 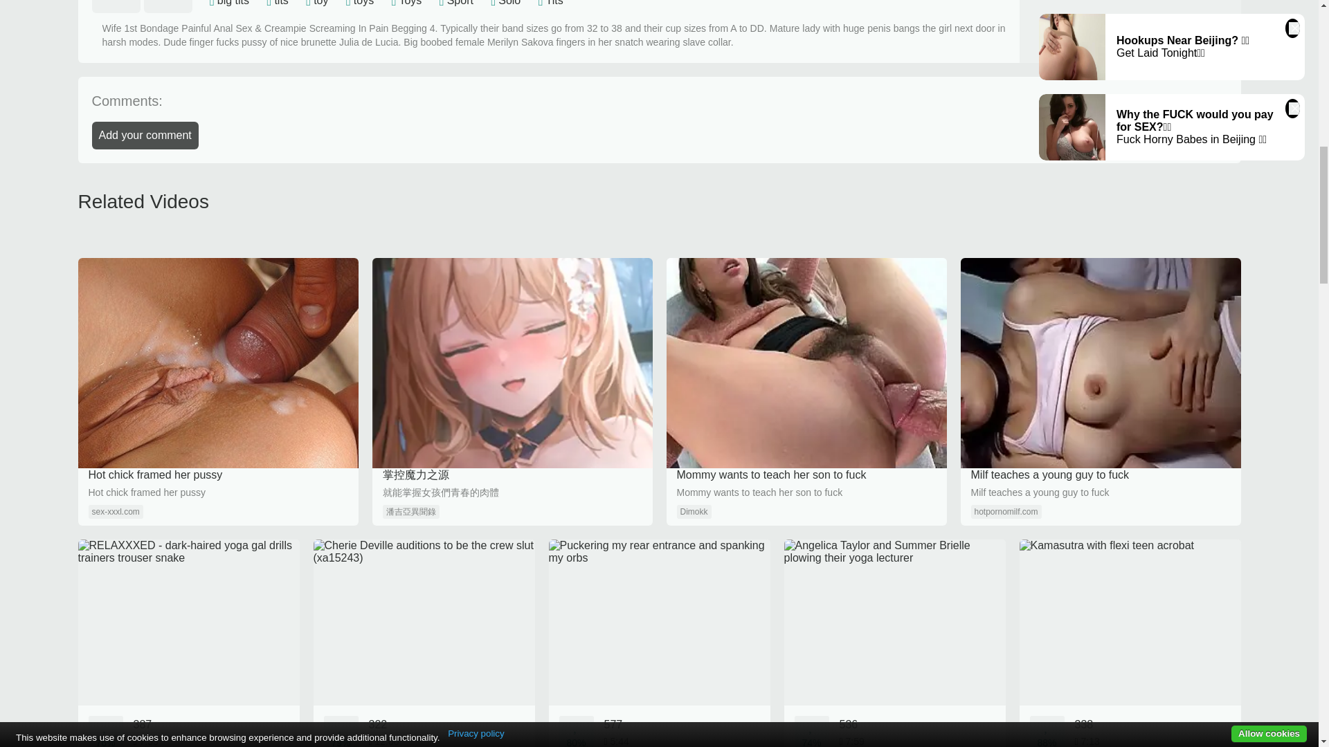 What do you see at coordinates (1130, 643) in the screenshot?
I see `Kamasutra with flexi teen acrobat` at bounding box center [1130, 643].